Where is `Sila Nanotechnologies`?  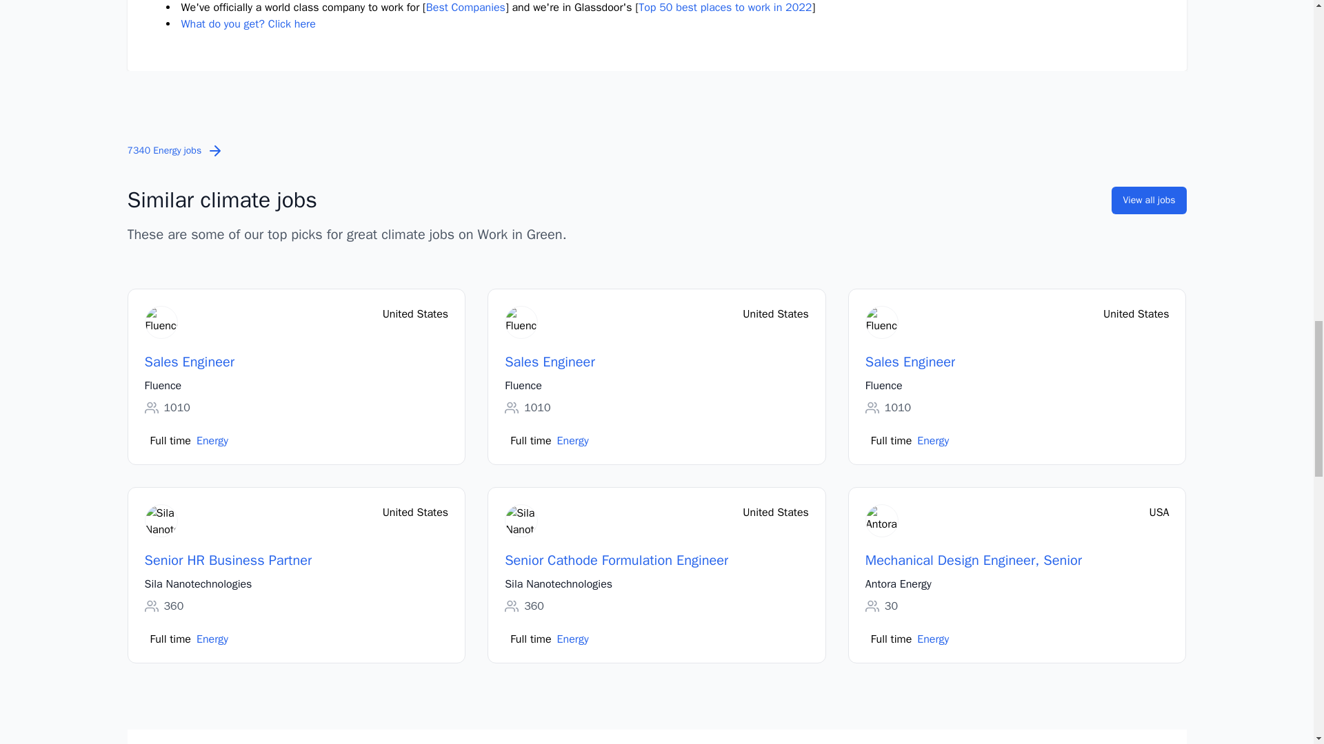 Sila Nanotechnologies is located at coordinates (558, 583).